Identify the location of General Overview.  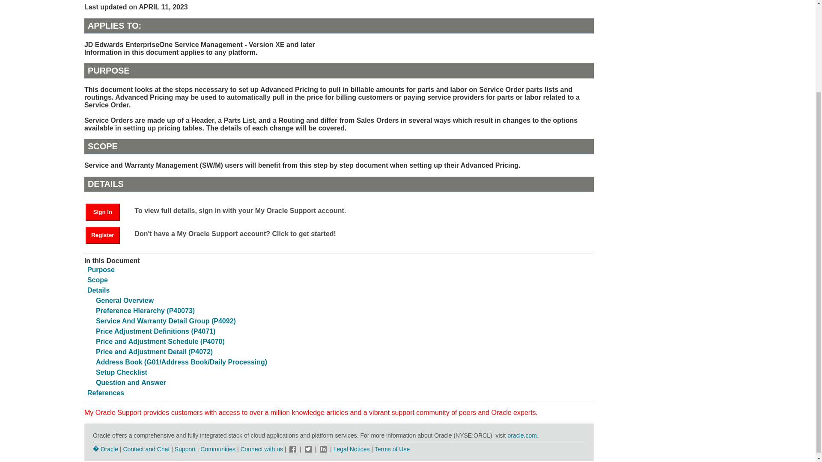
(125, 300).